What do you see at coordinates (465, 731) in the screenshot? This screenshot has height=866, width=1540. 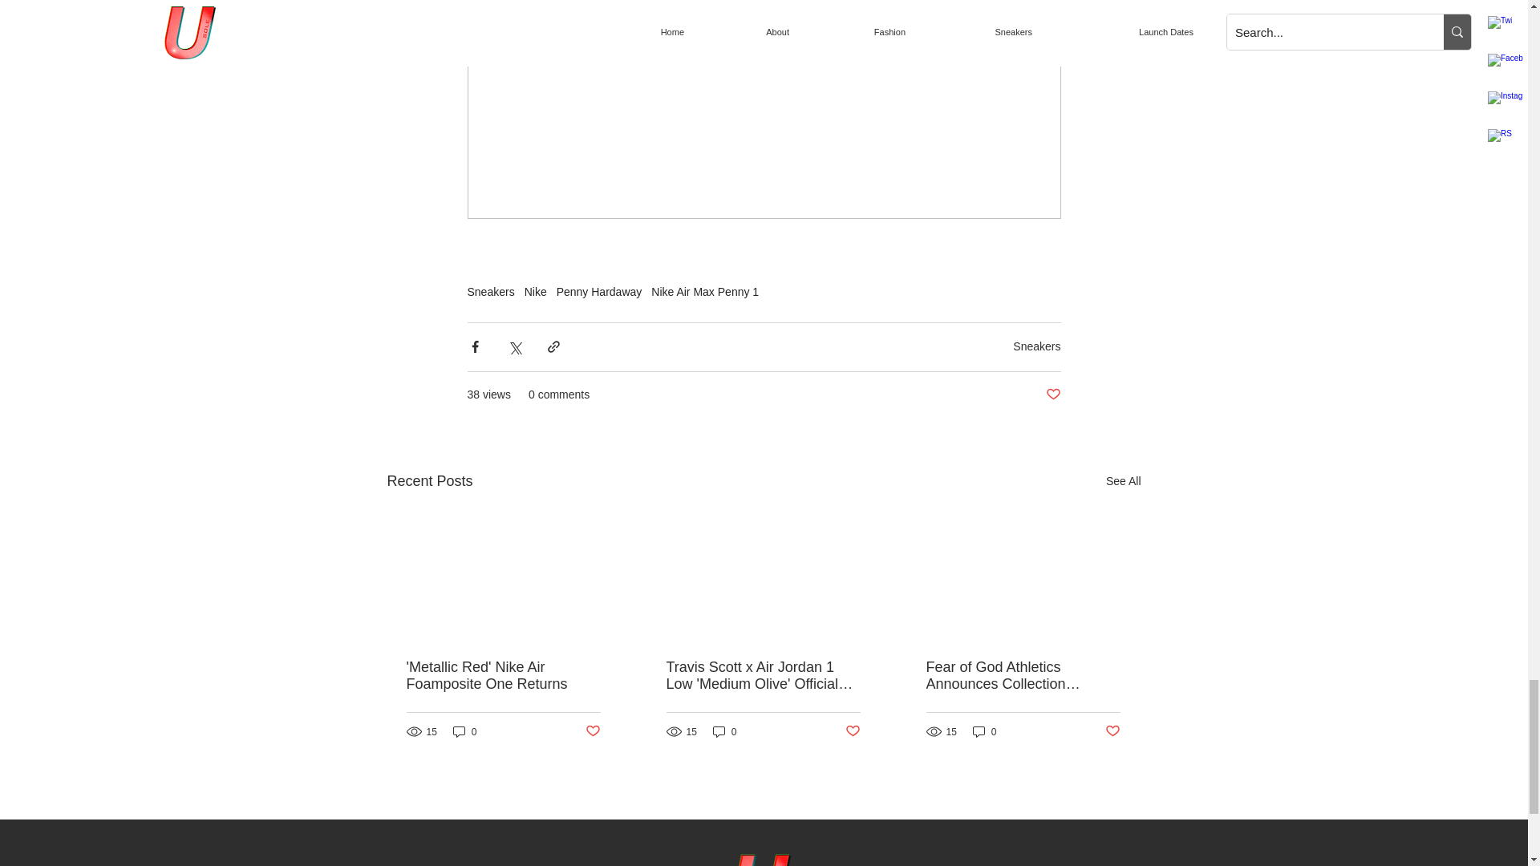 I see `0` at bounding box center [465, 731].